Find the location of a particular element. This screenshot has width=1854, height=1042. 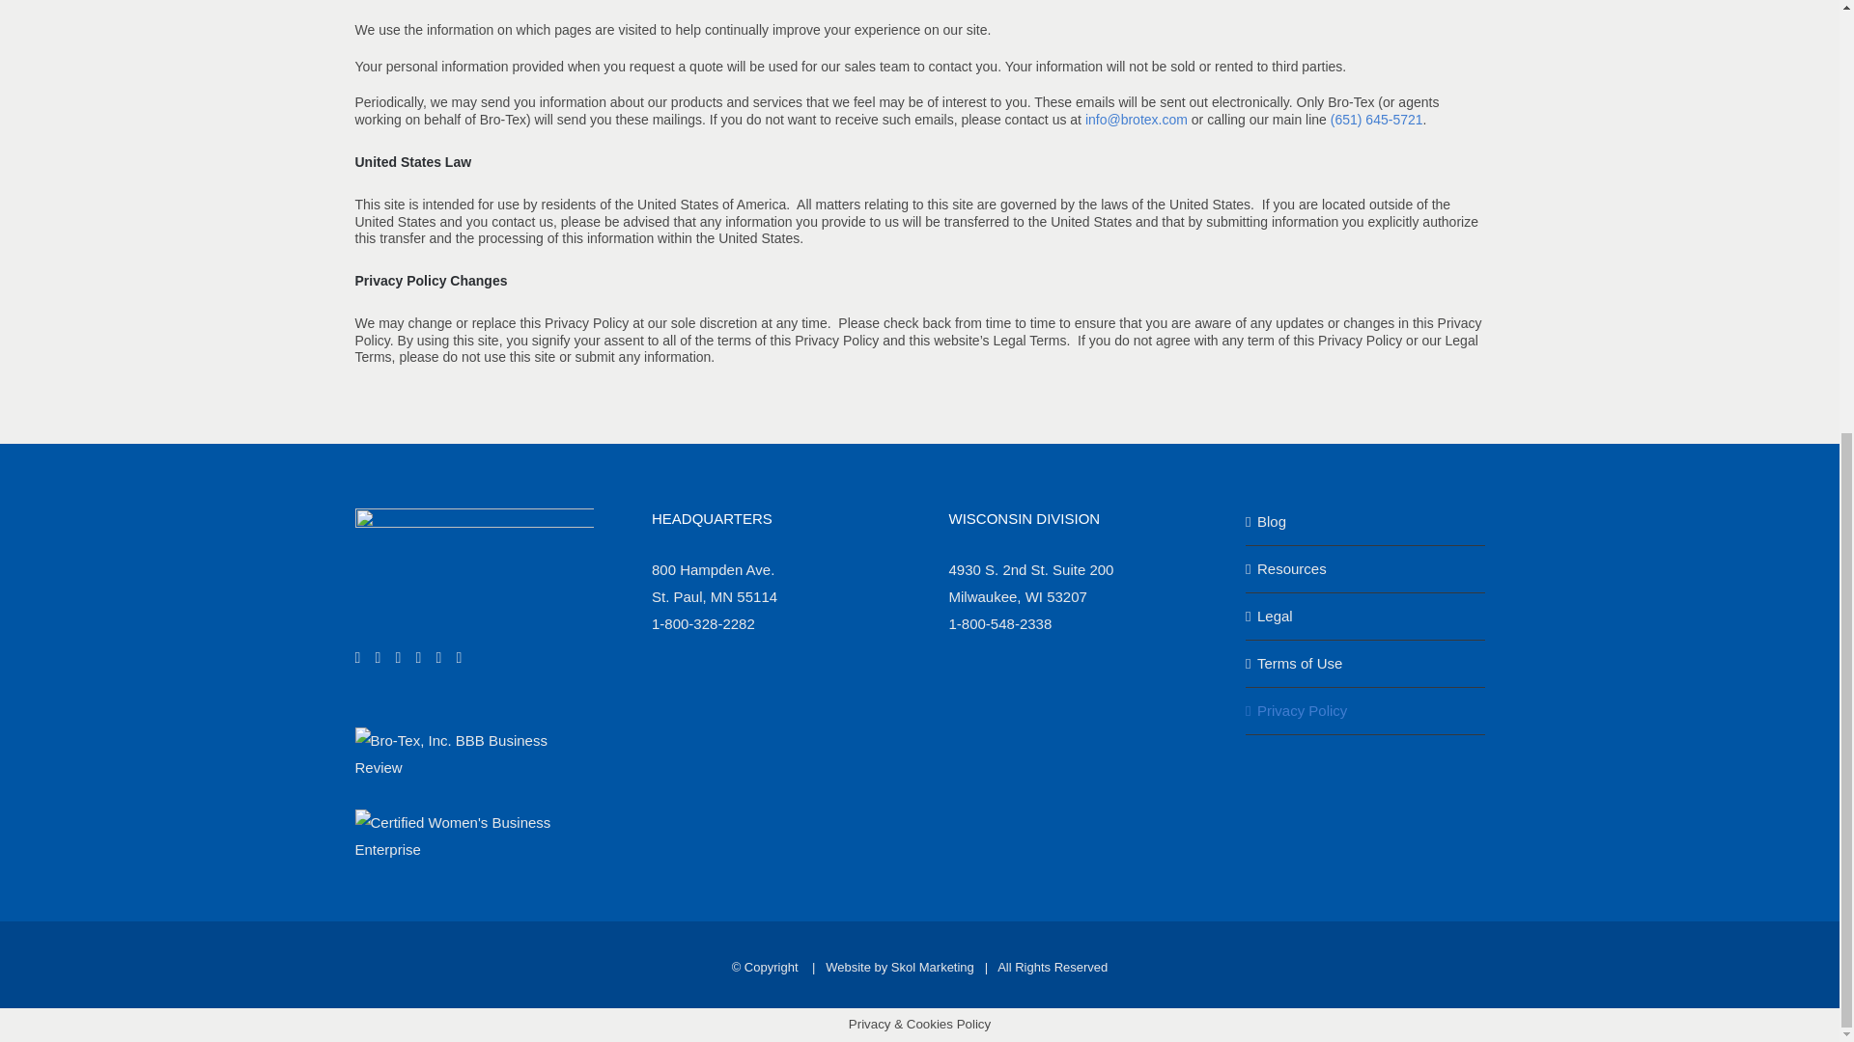

Facebook is located at coordinates (358, 658).